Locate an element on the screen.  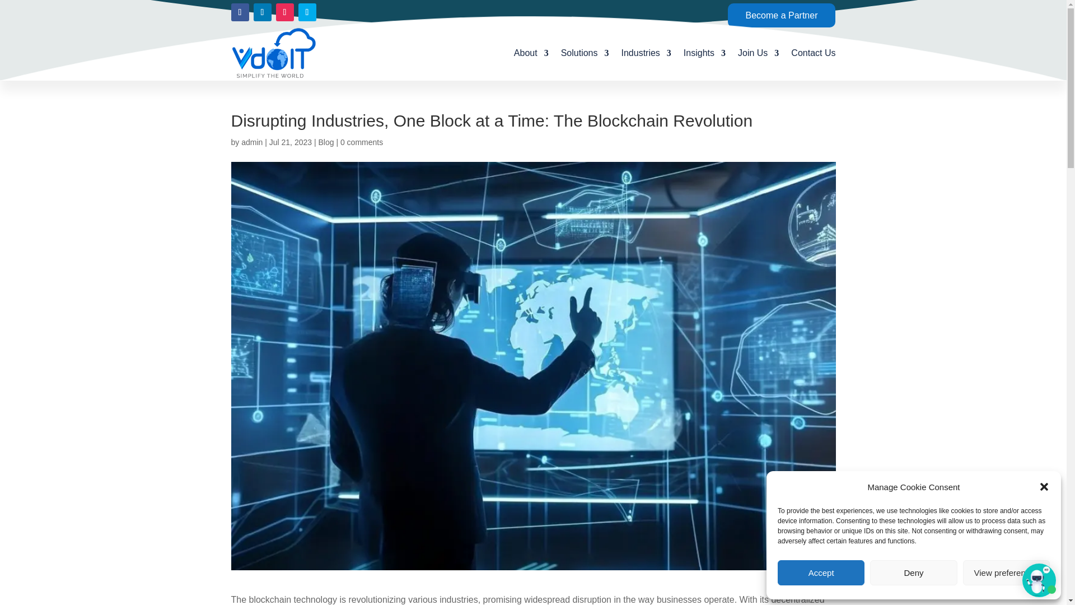
Follow on Twitter is located at coordinates (307, 12).